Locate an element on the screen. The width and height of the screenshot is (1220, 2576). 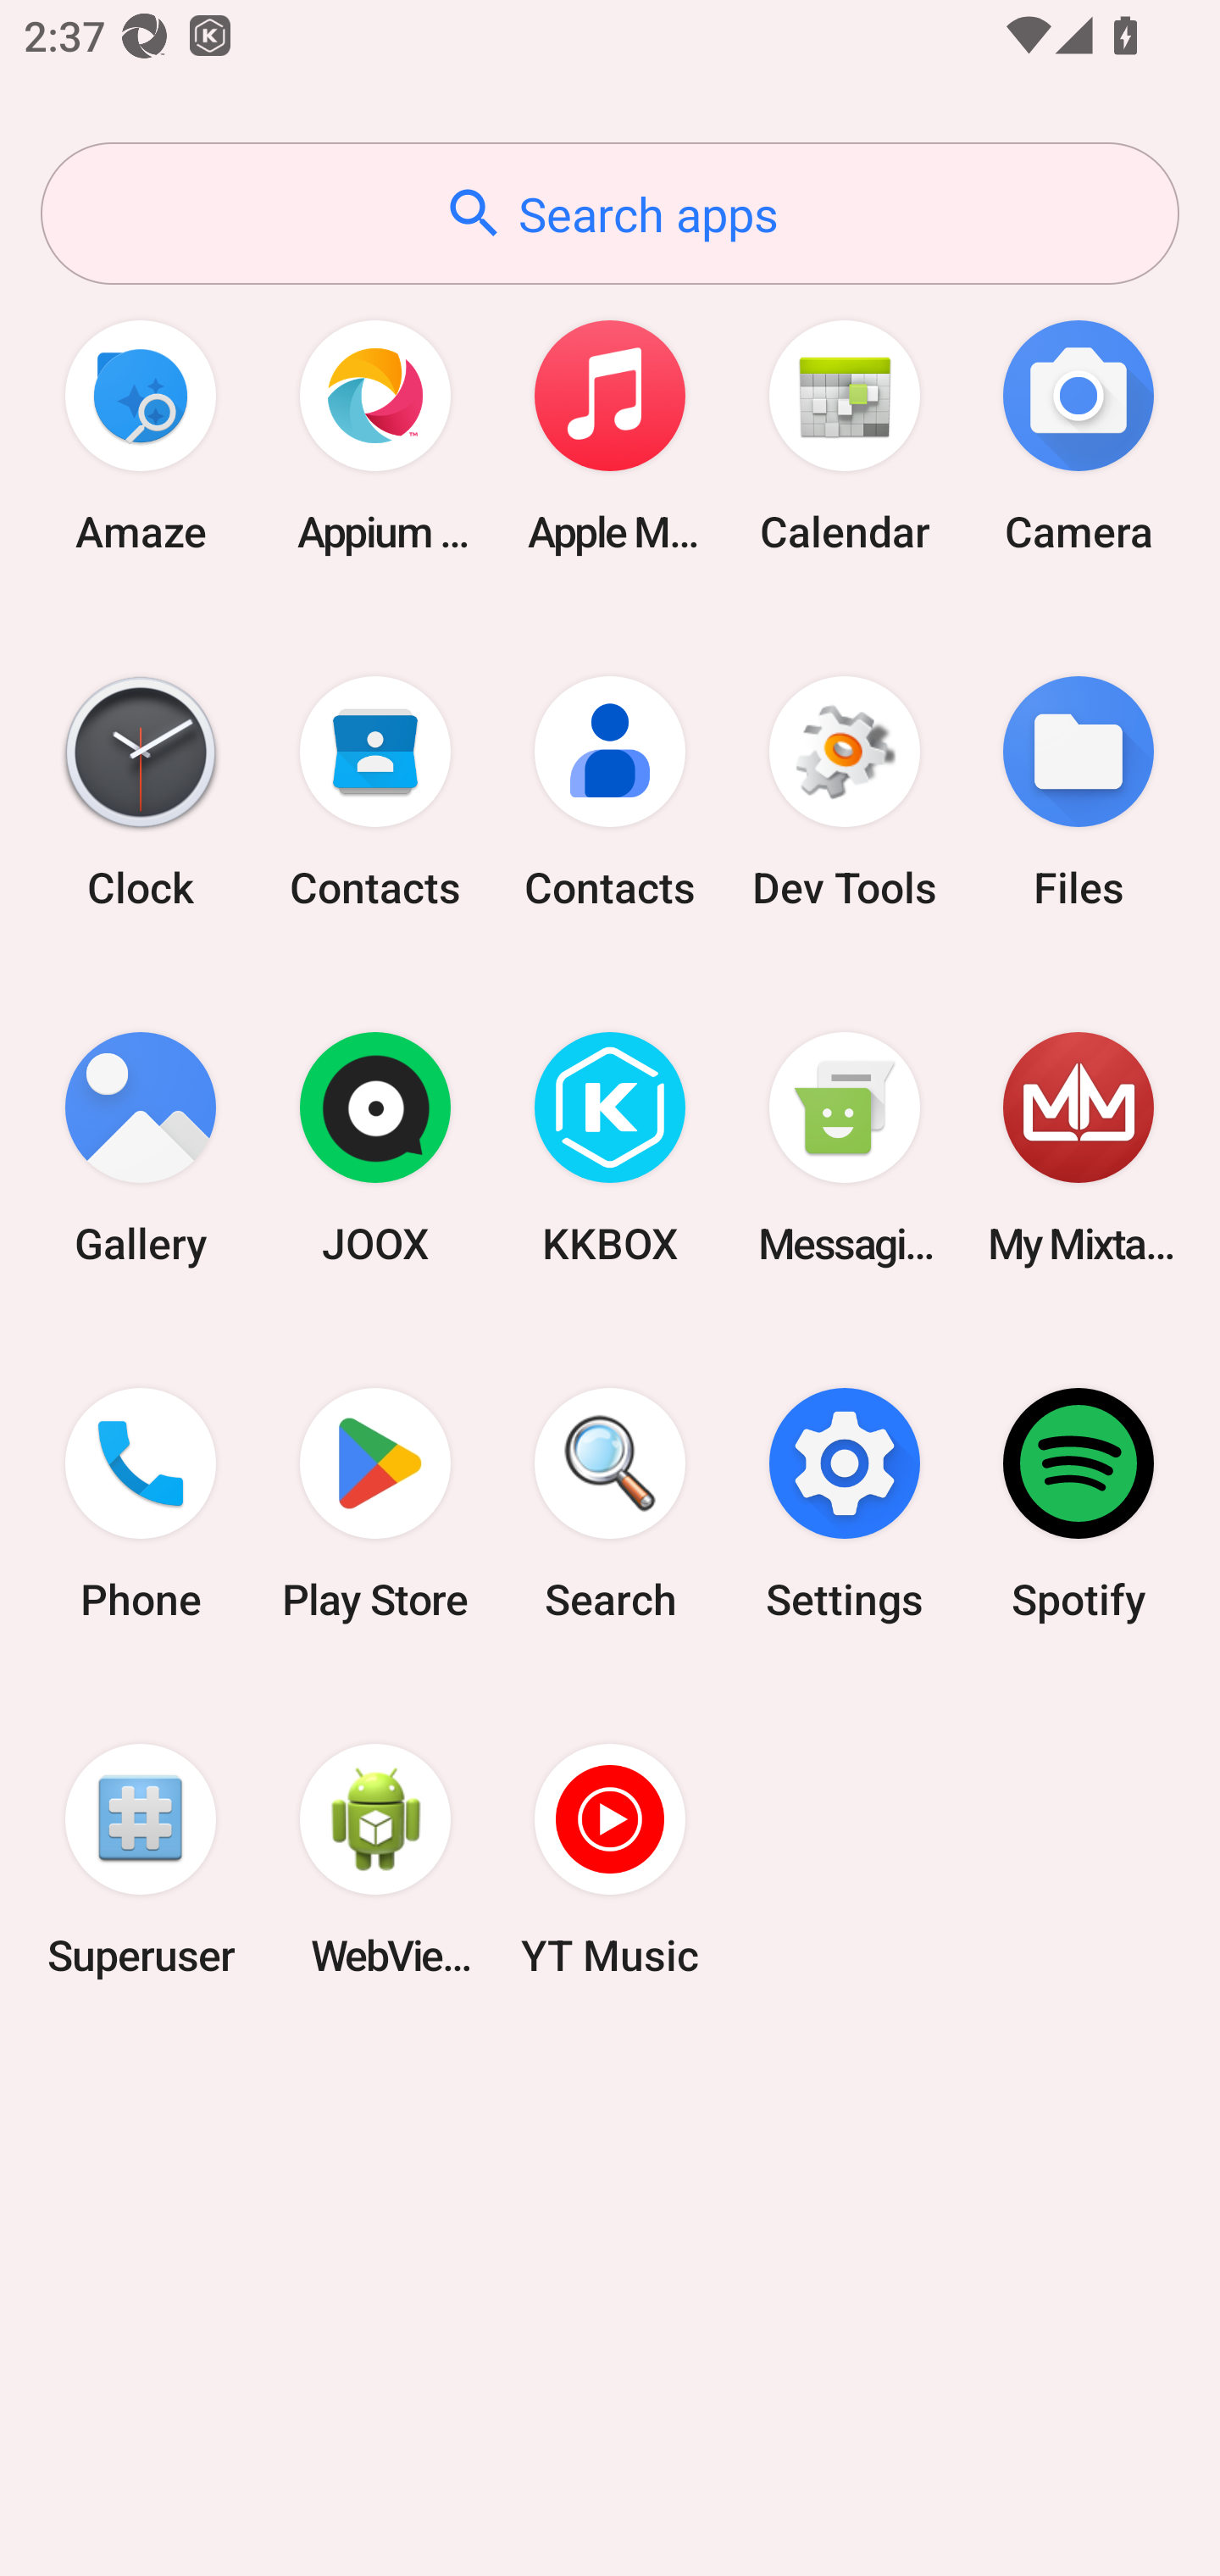
Superuser is located at coordinates (141, 1859).